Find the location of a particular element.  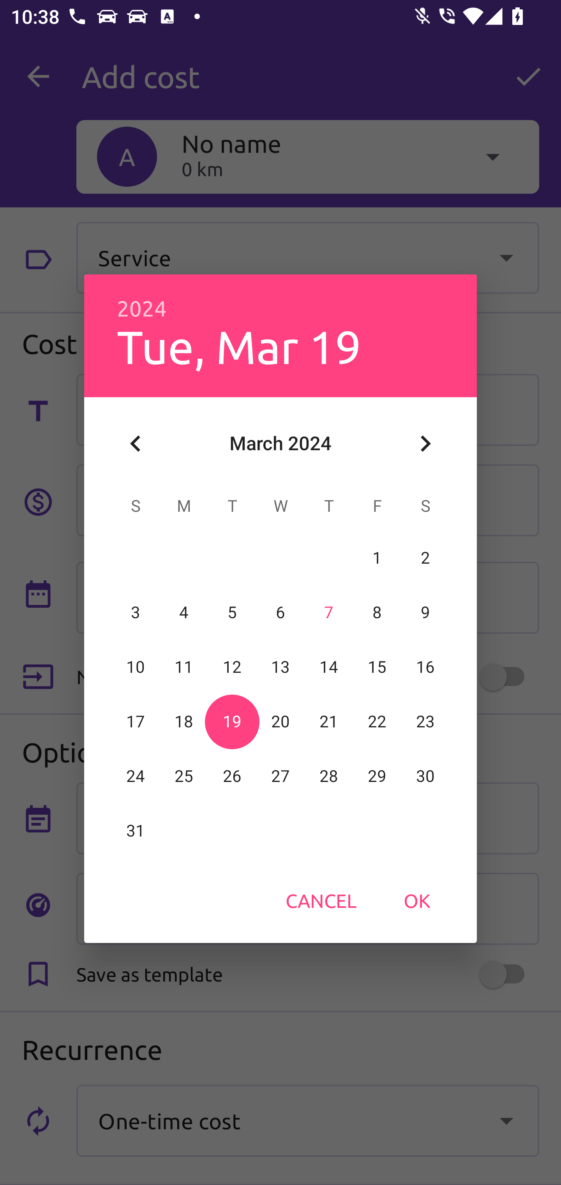

20 20 March 2024 is located at coordinates (280, 722).